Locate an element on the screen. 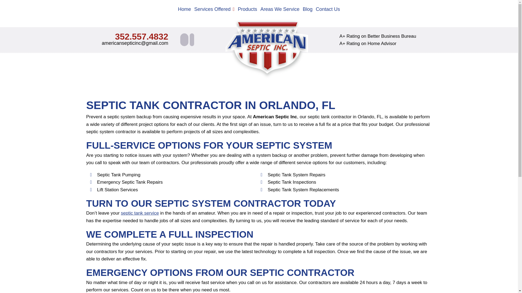 This screenshot has width=522, height=293. septic tank service is located at coordinates (140, 213).